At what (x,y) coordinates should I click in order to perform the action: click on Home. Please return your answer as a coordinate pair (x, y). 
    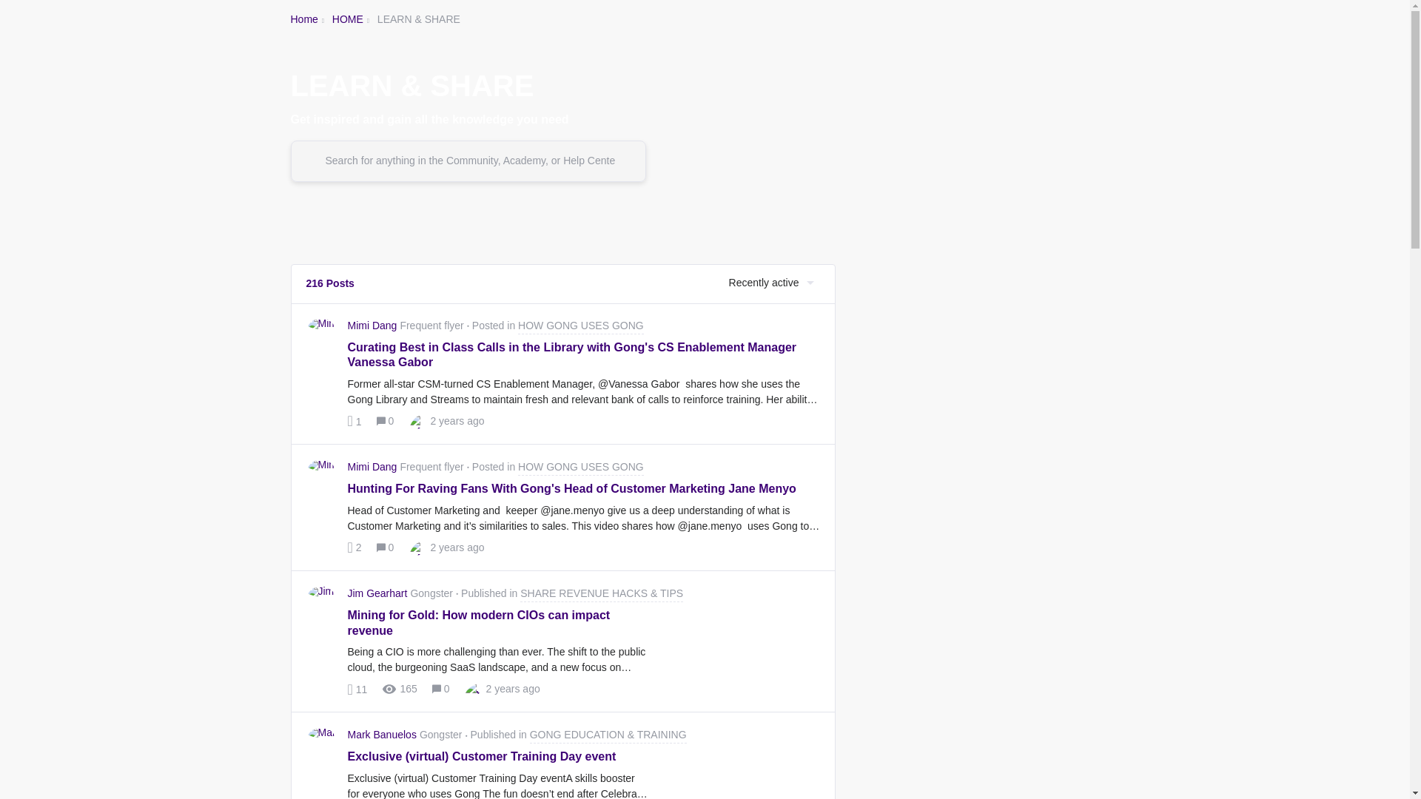
    Looking at the image, I should click on (303, 19).